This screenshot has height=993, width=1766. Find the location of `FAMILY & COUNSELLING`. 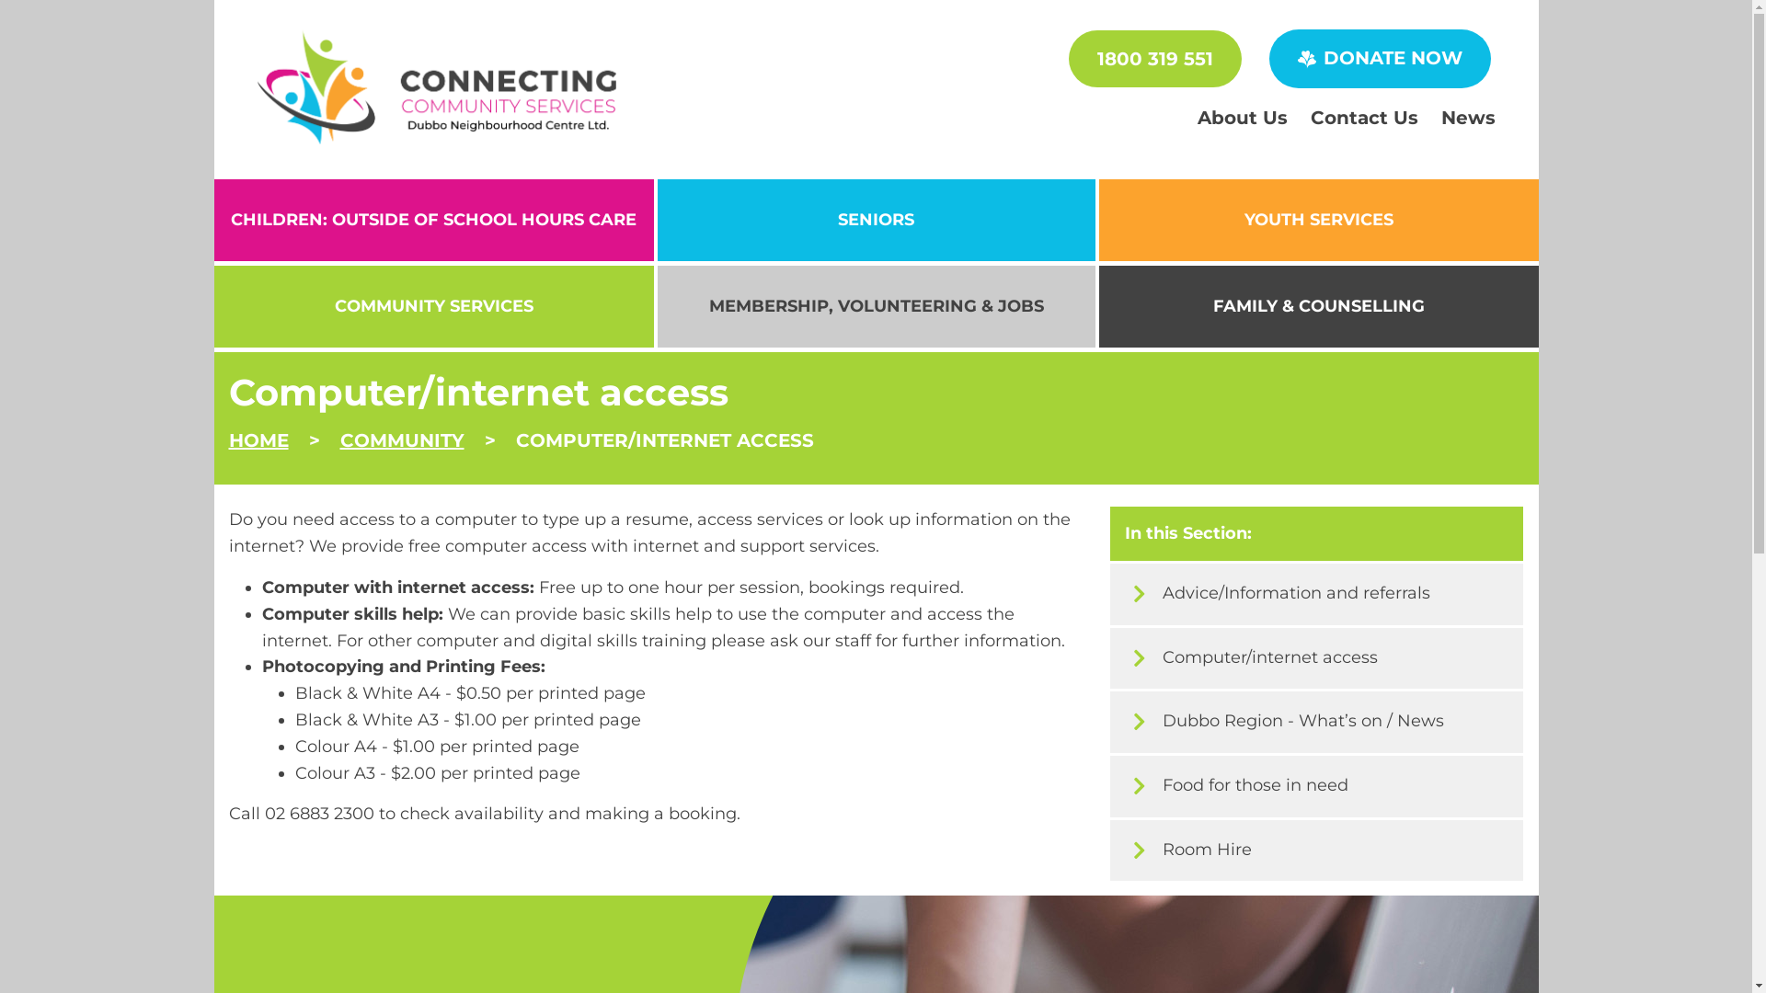

FAMILY & COUNSELLING is located at coordinates (1318, 307).